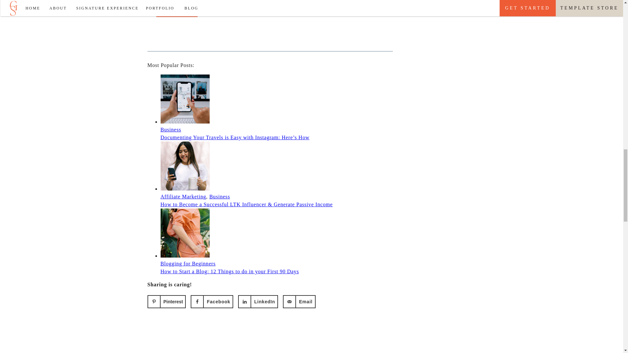 The image size is (628, 353). I want to click on Send over email, so click(299, 301).